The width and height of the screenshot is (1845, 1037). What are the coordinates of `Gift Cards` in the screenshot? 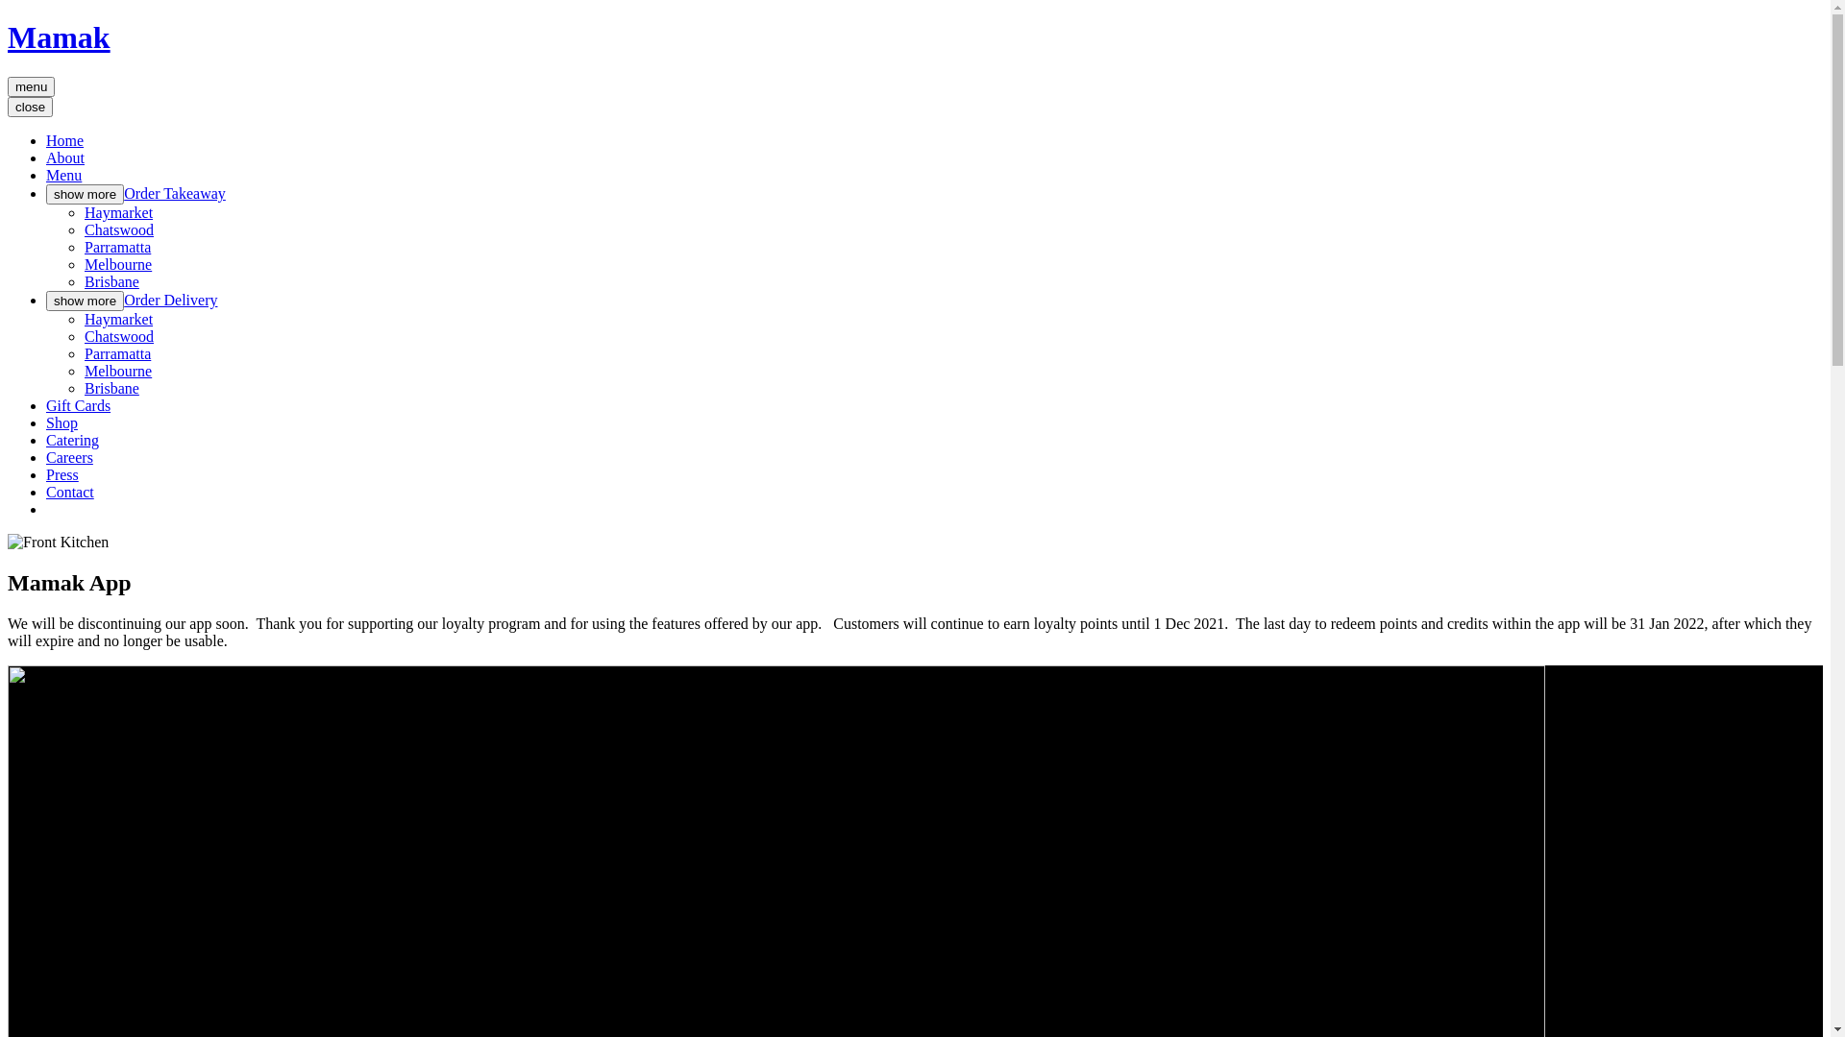 It's located at (79, 405).